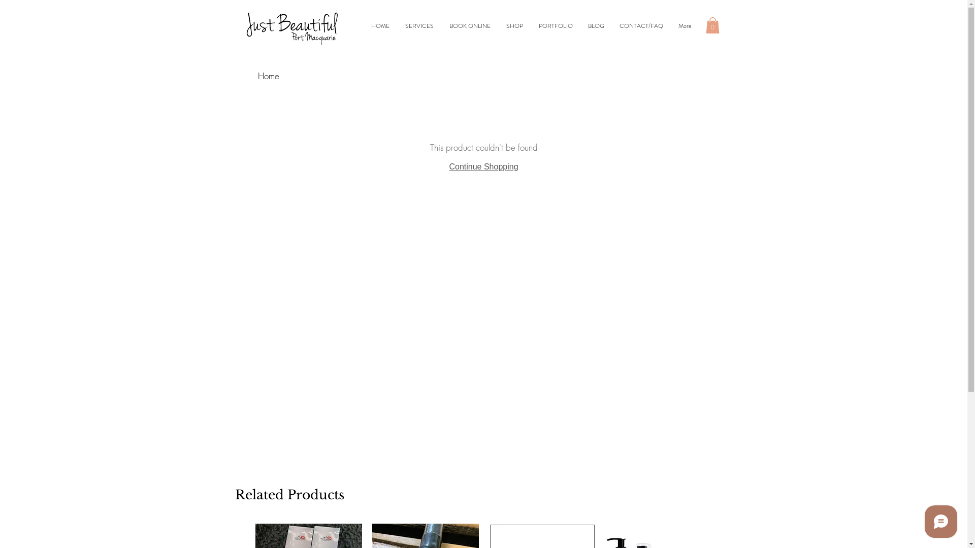 This screenshot has height=548, width=975. What do you see at coordinates (269, 76) in the screenshot?
I see `Home` at bounding box center [269, 76].